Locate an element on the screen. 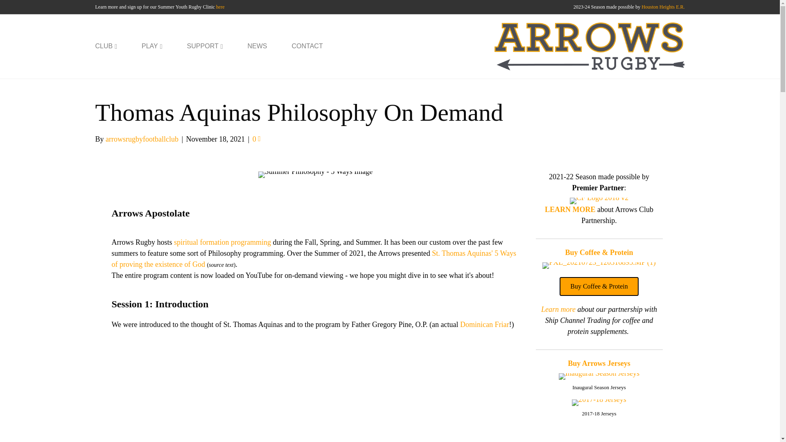 The width and height of the screenshot is (786, 442). LEARN MORE is located at coordinates (570, 210).